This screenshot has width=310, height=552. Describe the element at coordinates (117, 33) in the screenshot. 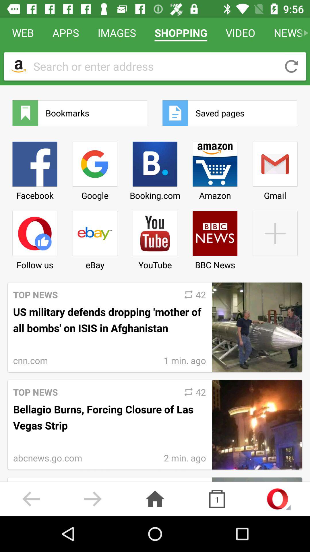

I see `turn off icon to the left of the shopping icon` at that location.